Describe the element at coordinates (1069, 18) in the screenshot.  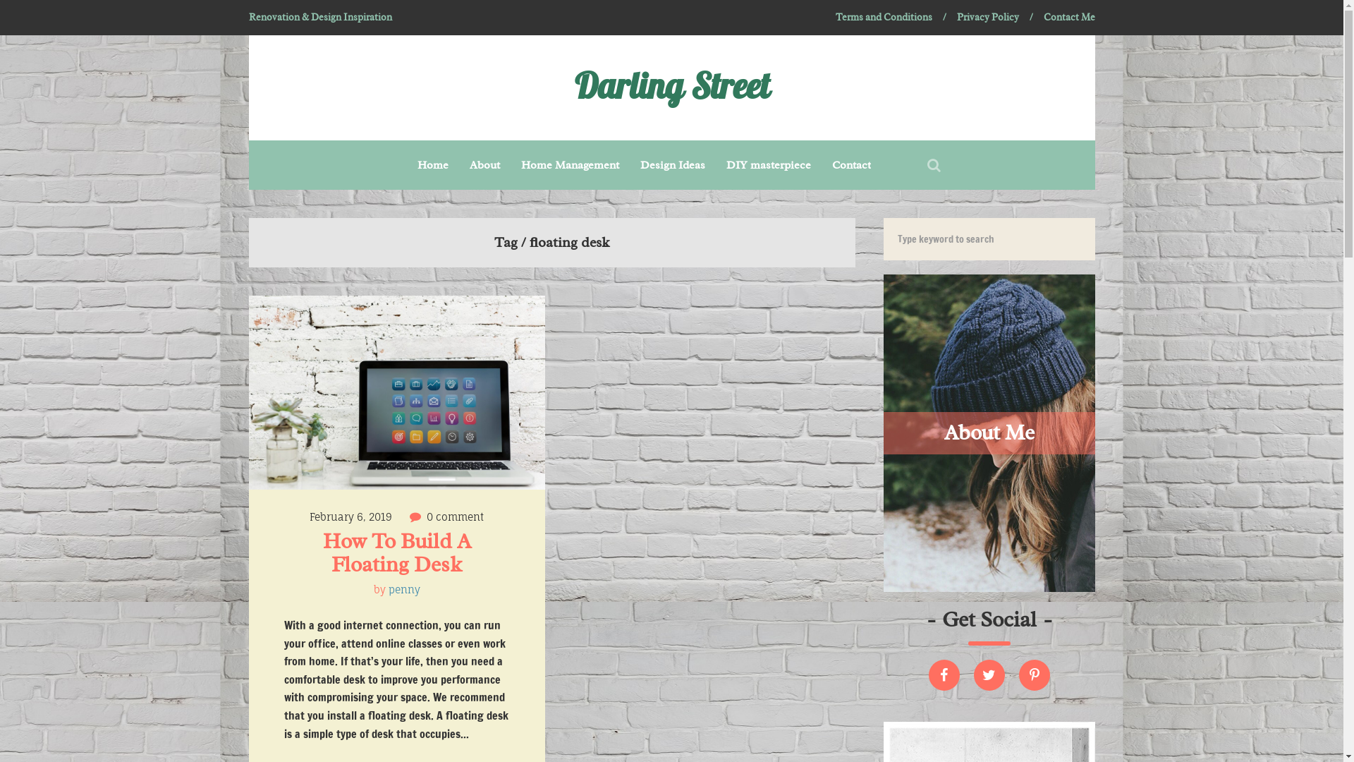
I see `Contact Me` at that location.